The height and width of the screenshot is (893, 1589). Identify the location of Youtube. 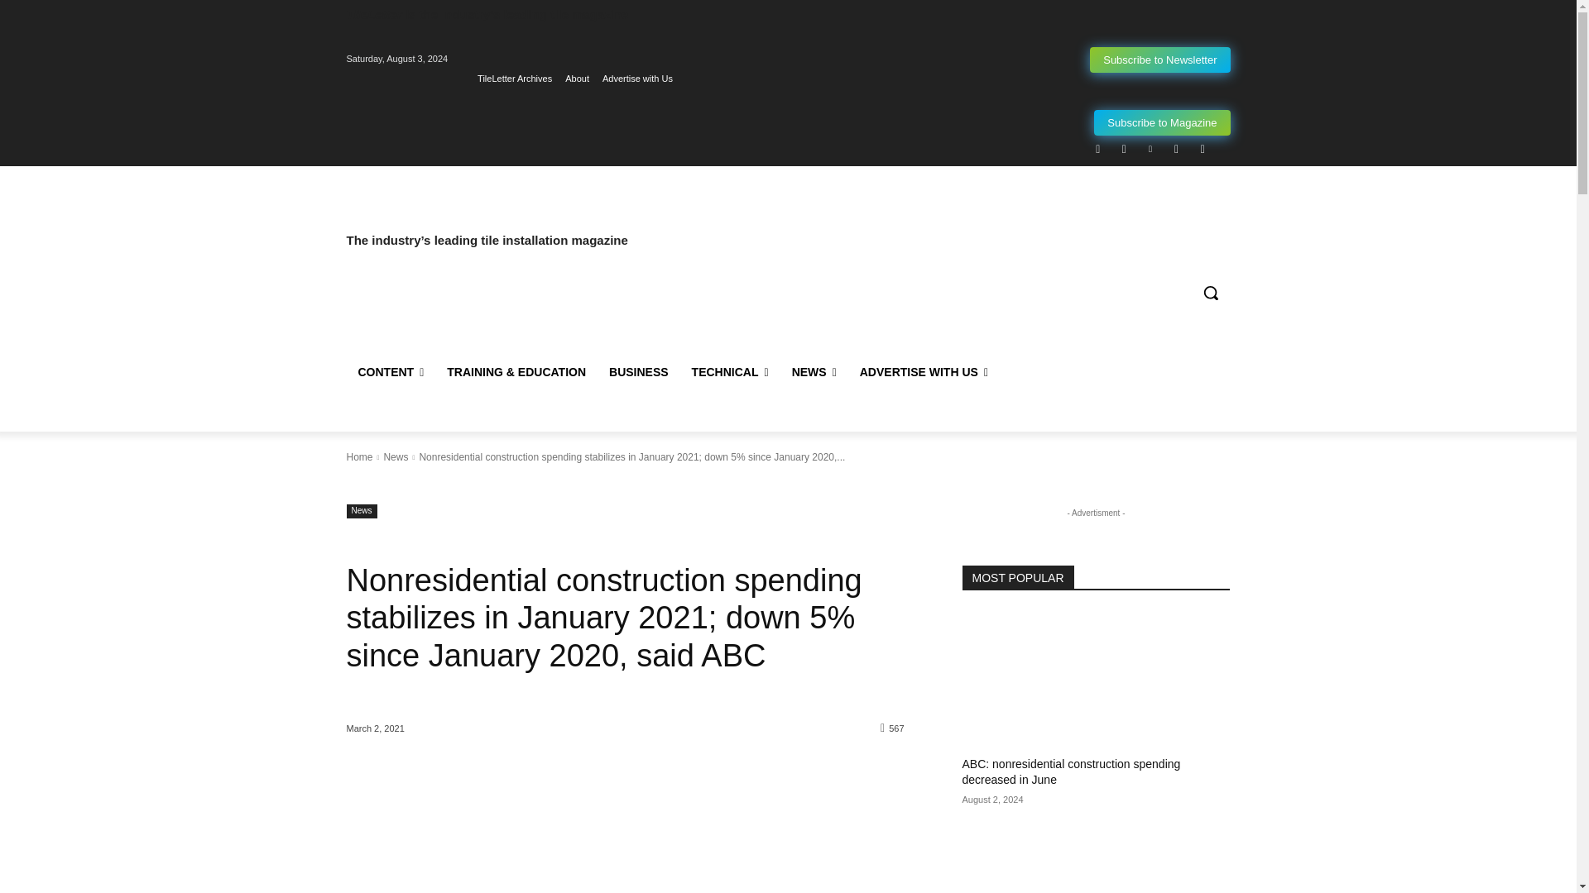
(1203, 149).